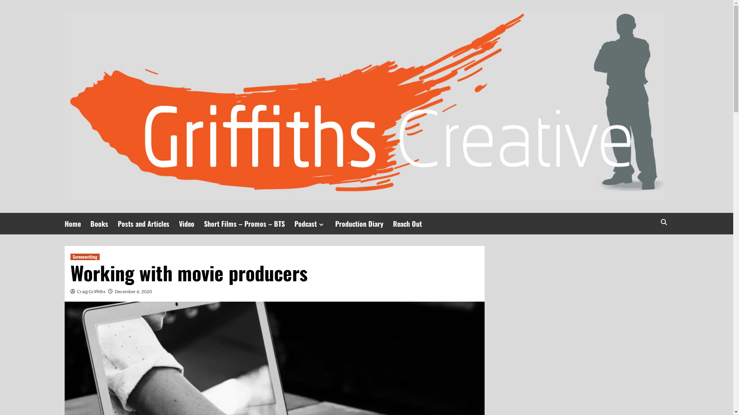 This screenshot has width=739, height=415. Describe the element at coordinates (664, 222) in the screenshot. I see `Search` at that location.